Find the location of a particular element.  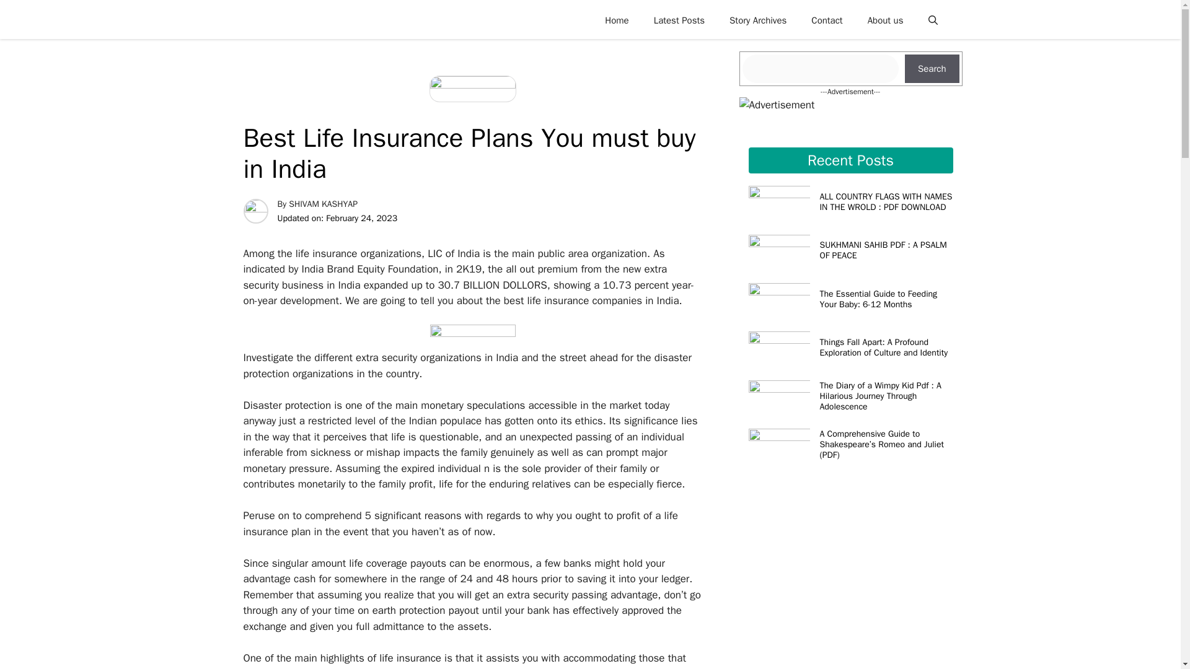

Home is located at coordinates (617, 20).